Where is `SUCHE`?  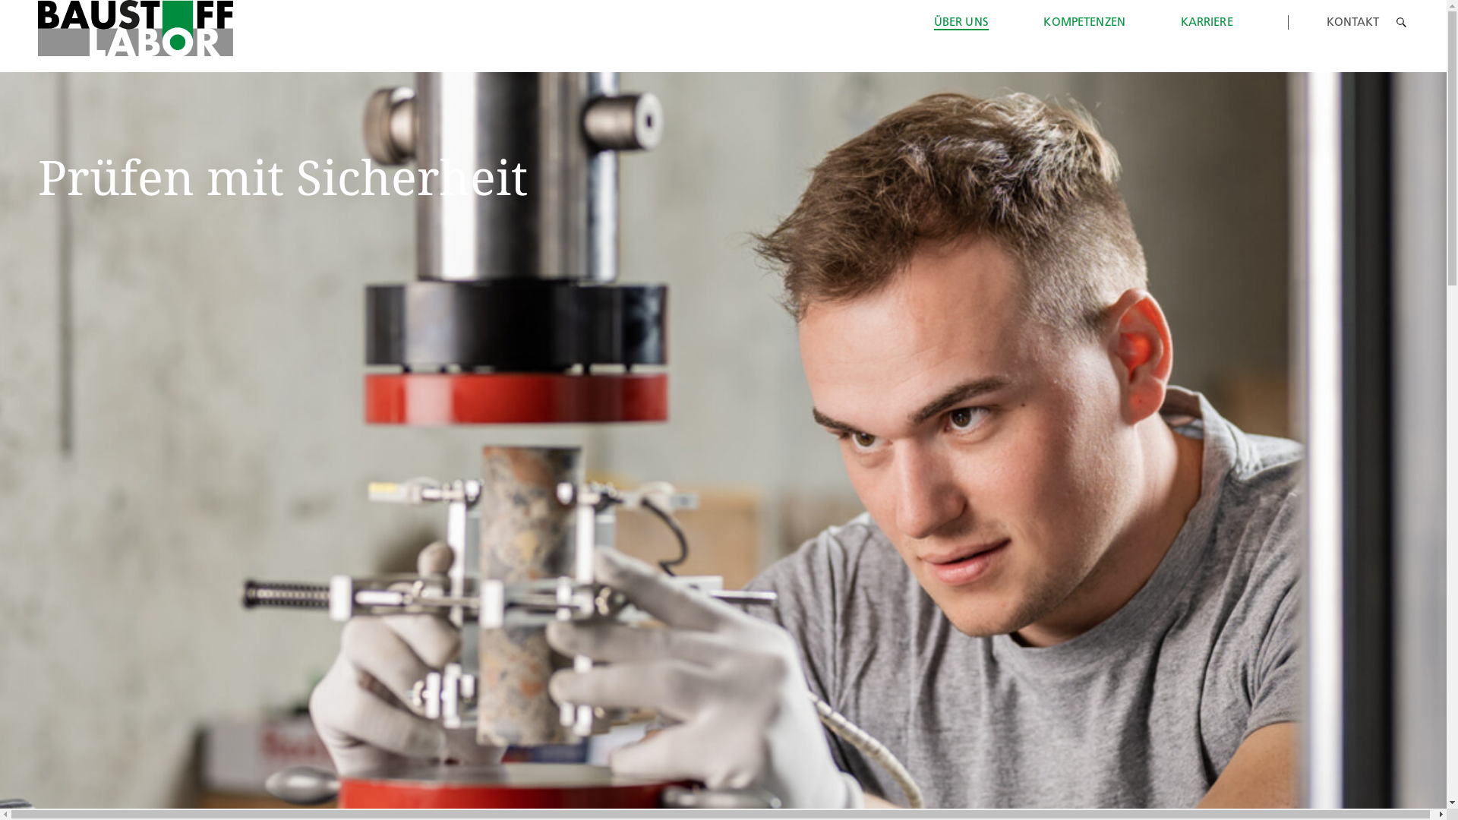 SUCHE is located at coordinates (1402, 22).